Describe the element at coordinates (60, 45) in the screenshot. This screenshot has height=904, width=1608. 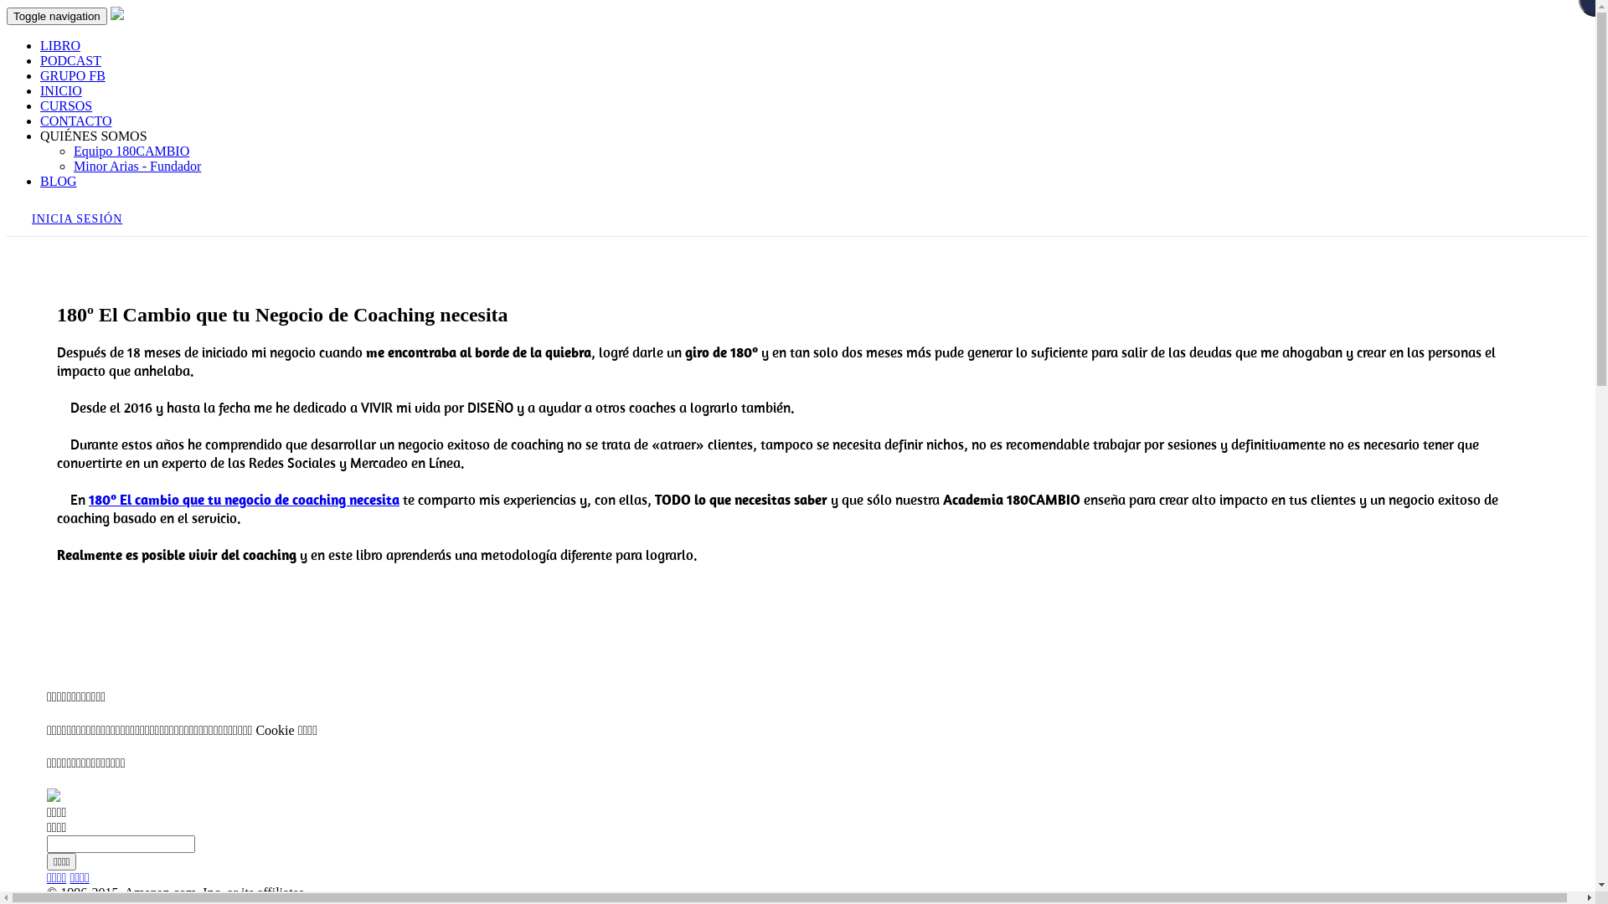
I see `LIBRO` at that location.